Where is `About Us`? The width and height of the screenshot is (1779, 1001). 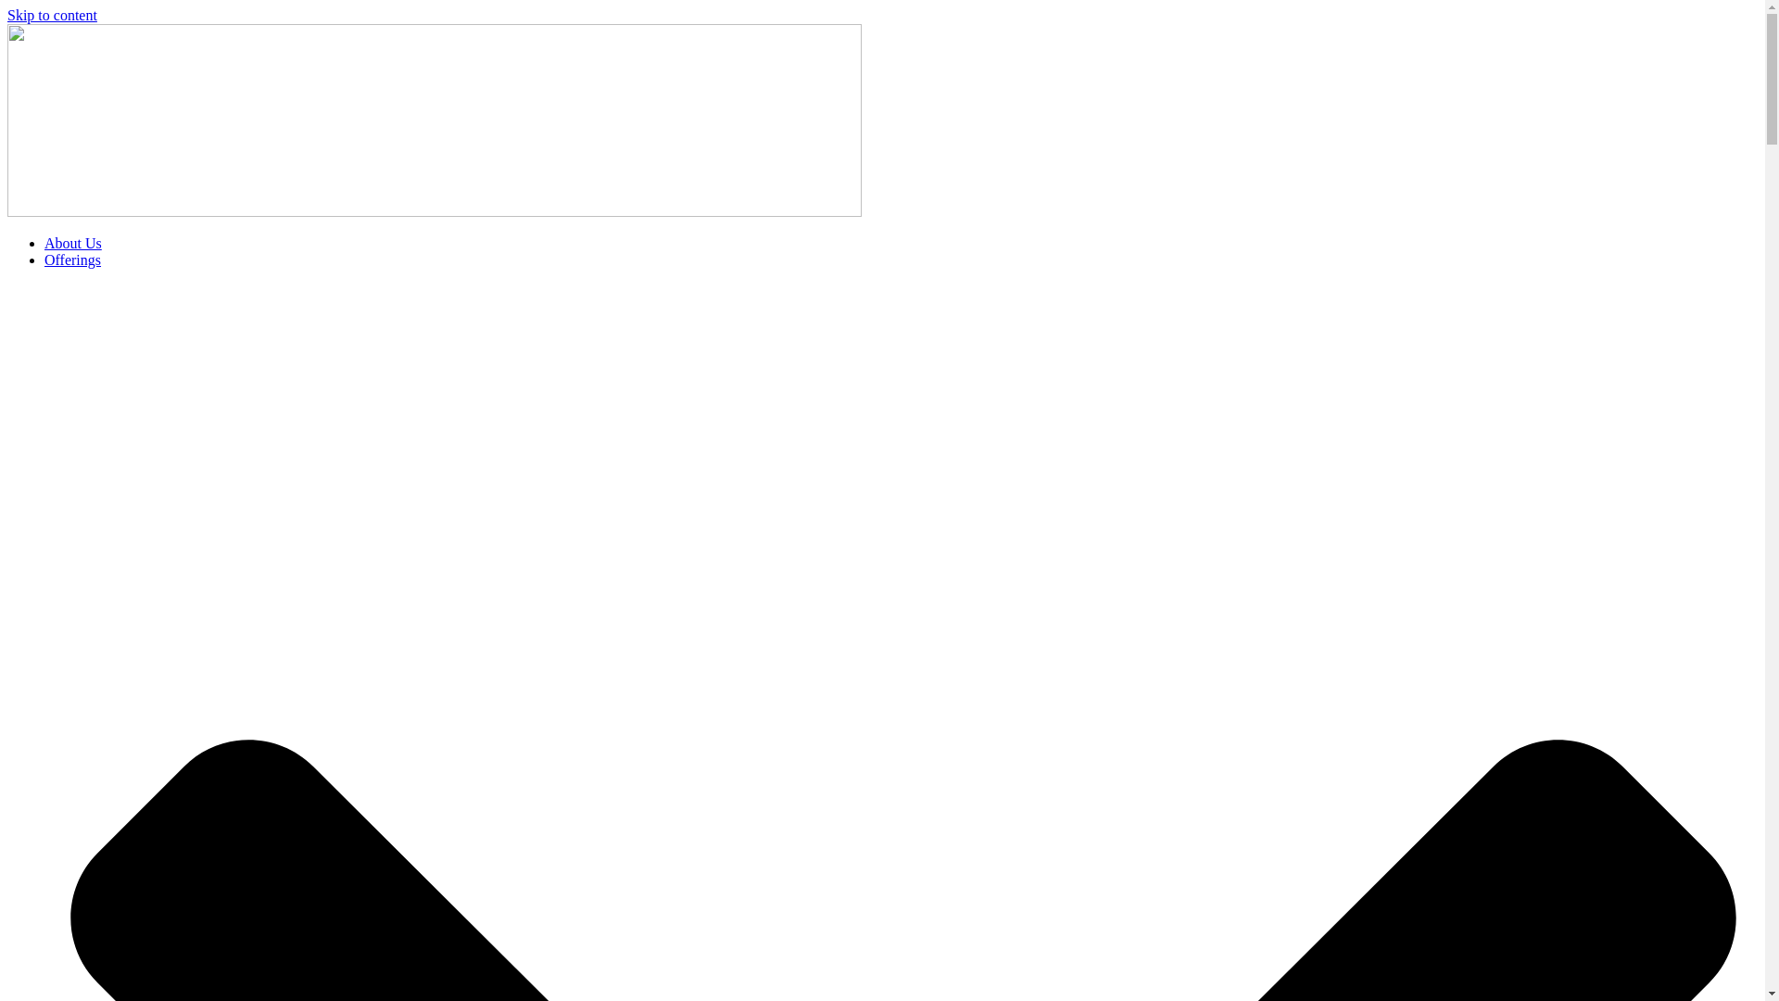 About Us is located at coordinates (72, 243).